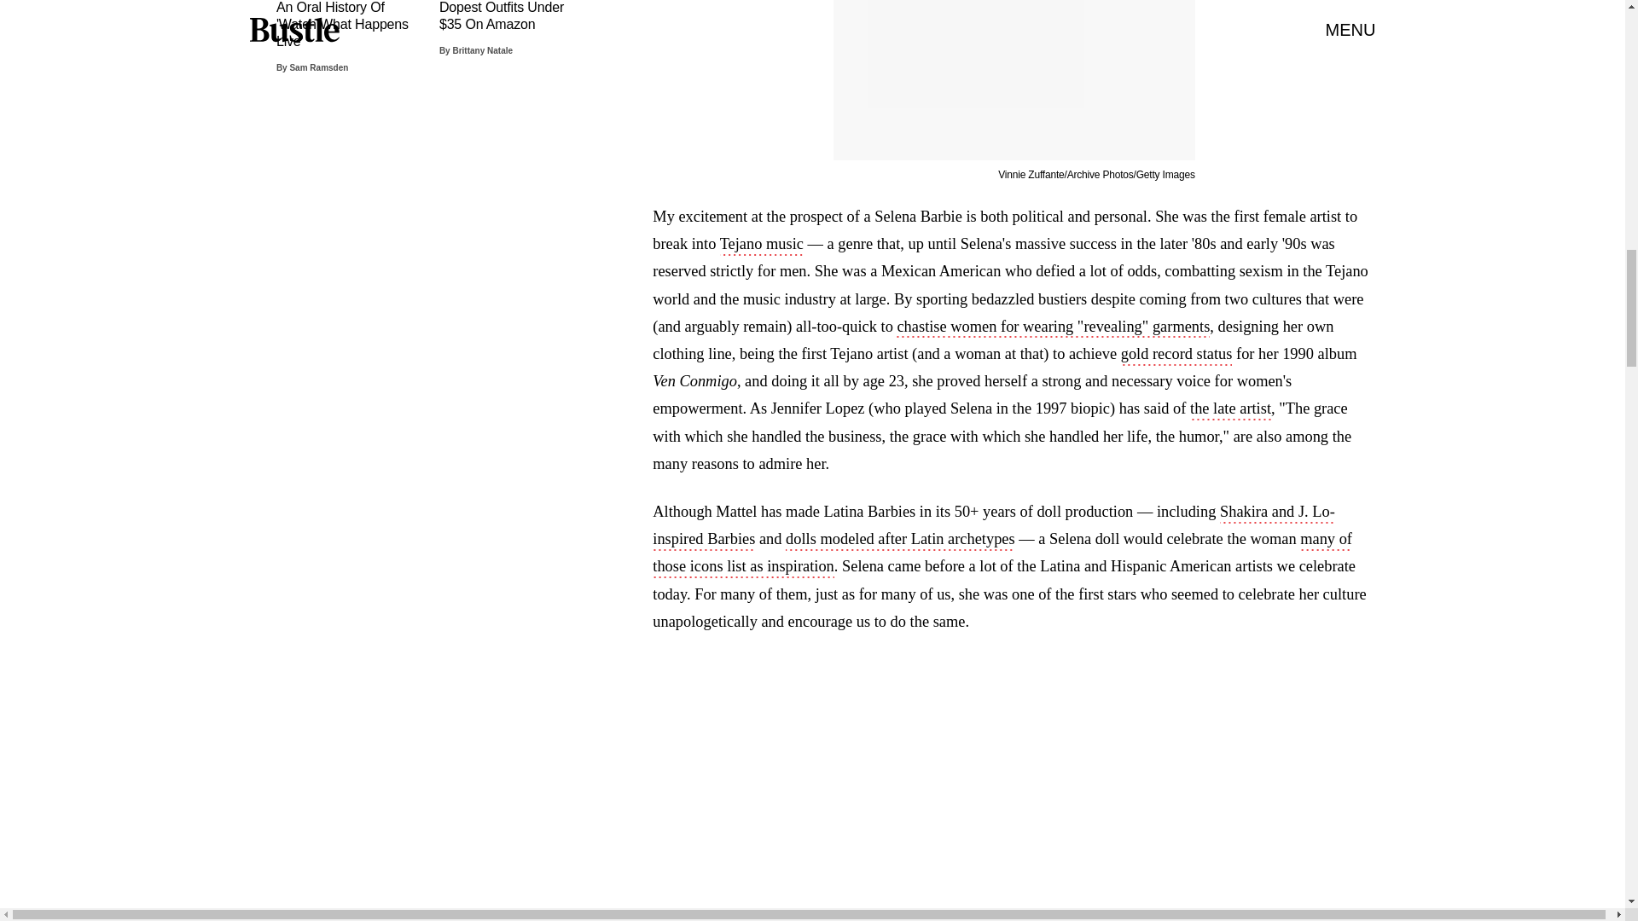  What do you see at coordinates (1053, 327) in the screenshot?
I see `chastise women for wearing "revealing" garments` at bounding box center [1053, 327].